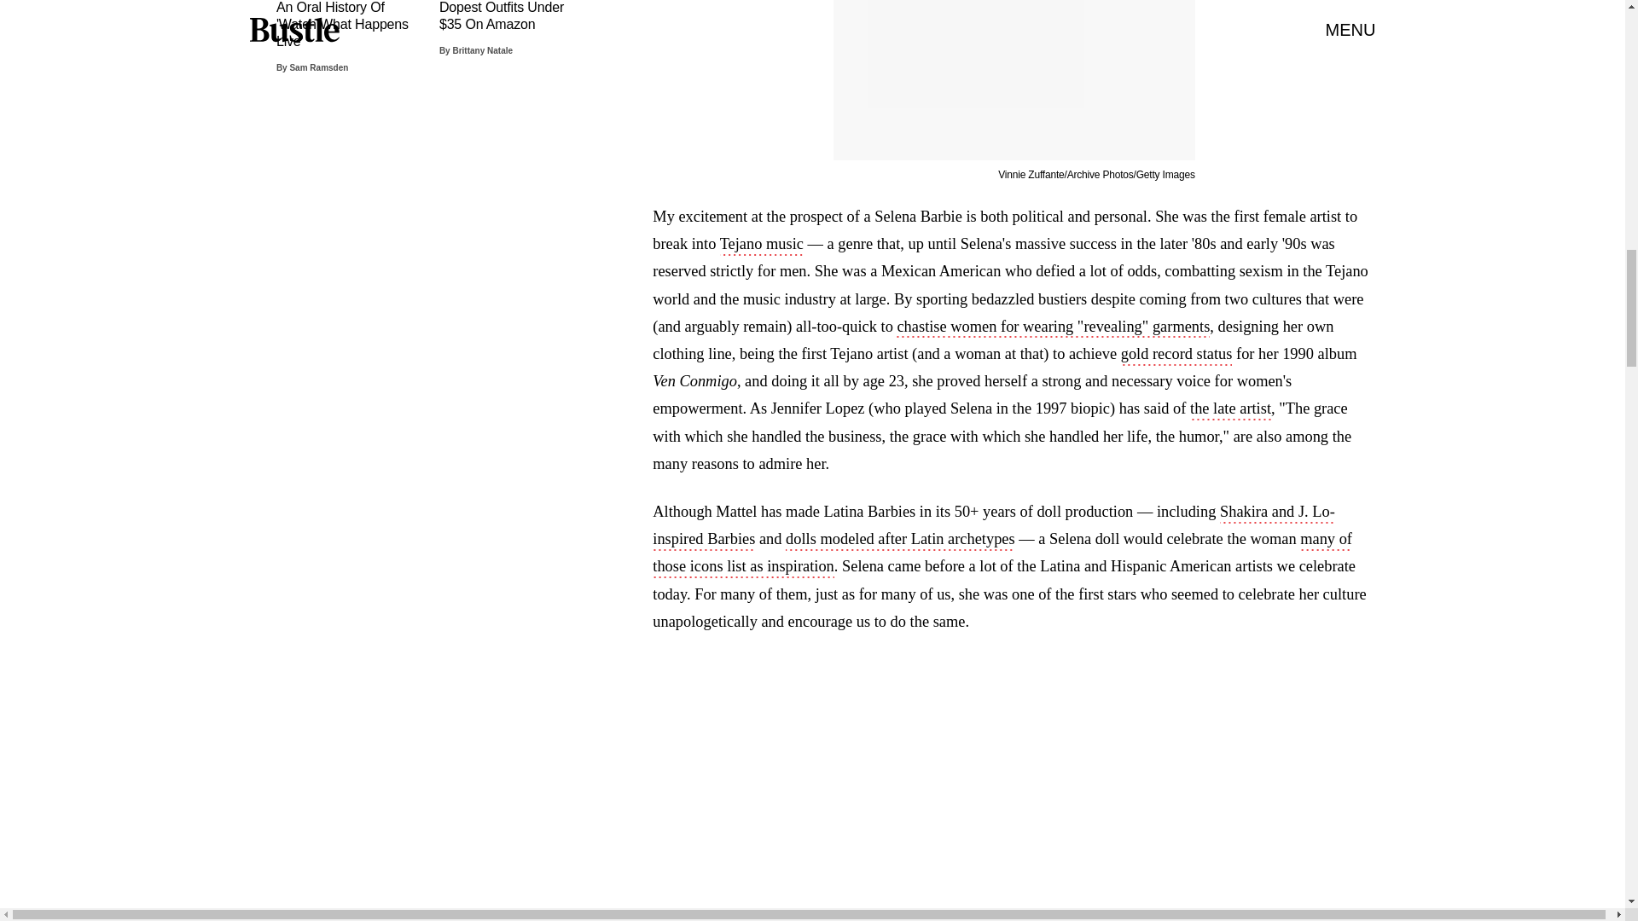  What do you see at coordinates (1053, 327) in the screenshot?
I see `chastise women for wearing "revealing" garments` at bounding box center [1053, 327].